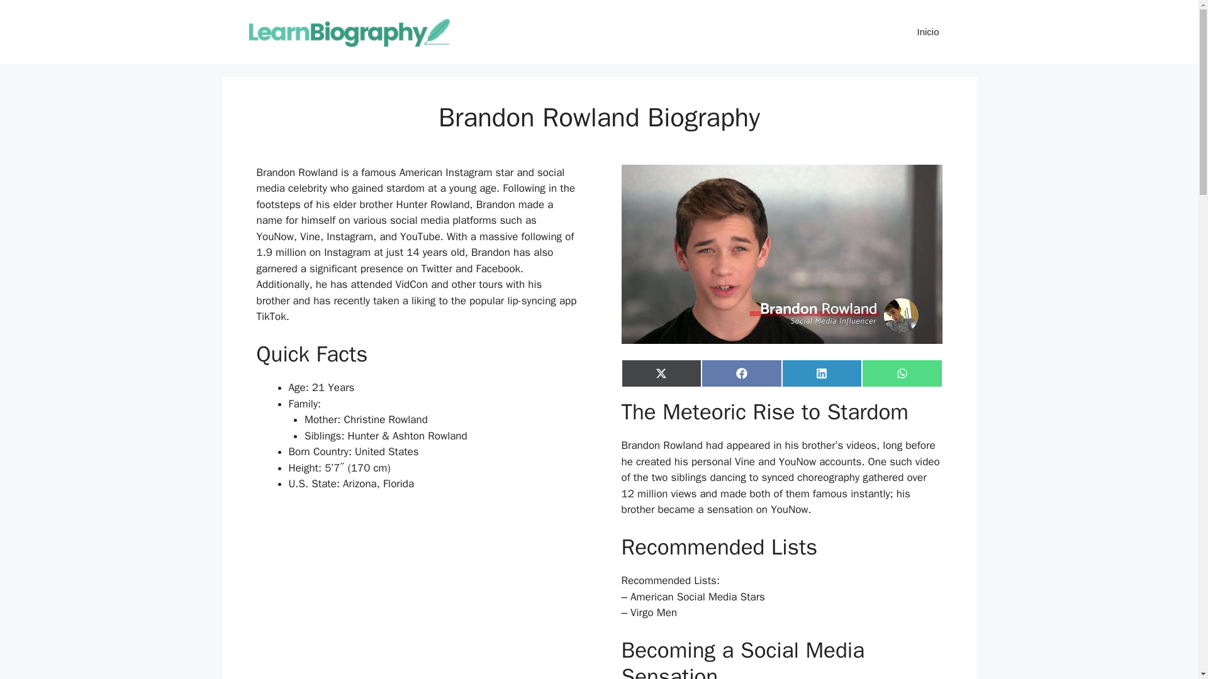 Image resolution: width=1208 pixels, height=679 pixels. I want to click on Share on WhatsApp, so click(902, 373).